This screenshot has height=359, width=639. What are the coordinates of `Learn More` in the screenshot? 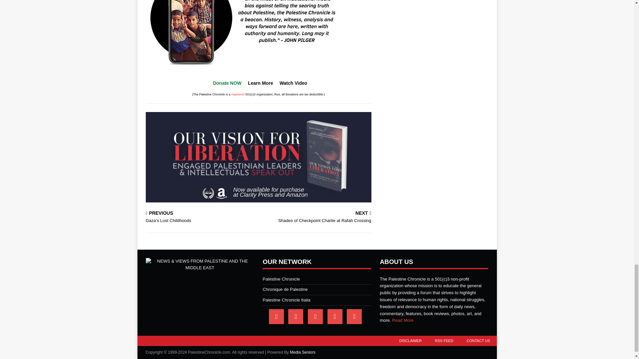 It's located at (316, 217).